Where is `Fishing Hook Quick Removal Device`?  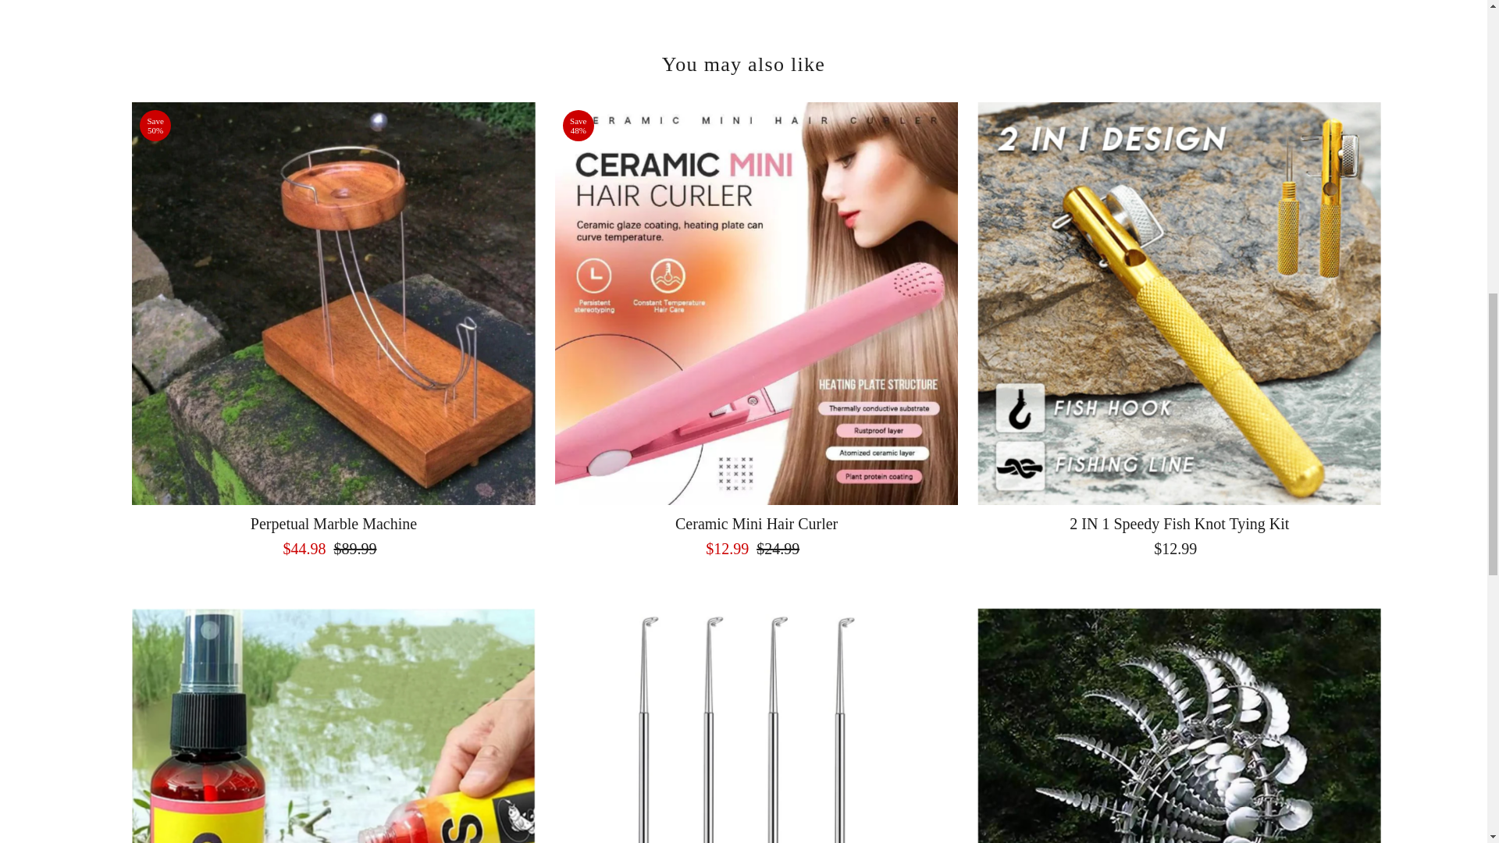
Fishing Hook Quick Removal Device is located at coordinates (757, 725).